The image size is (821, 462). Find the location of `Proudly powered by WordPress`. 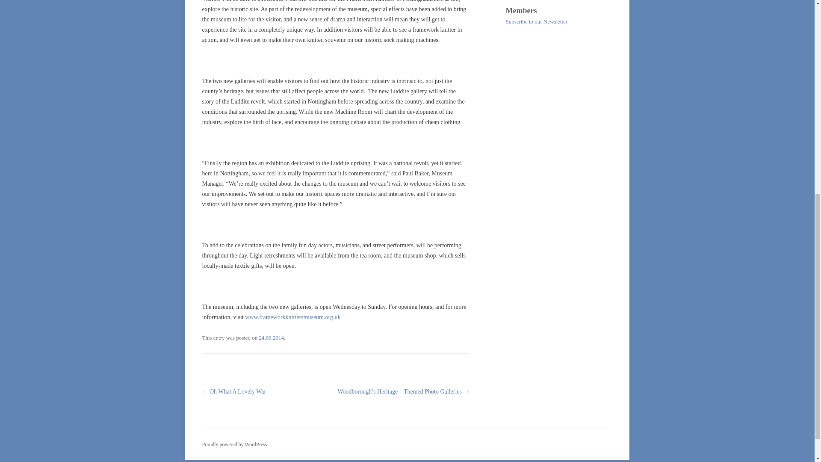

Proudly powered by WordPress is located at coordinates (234, 444).